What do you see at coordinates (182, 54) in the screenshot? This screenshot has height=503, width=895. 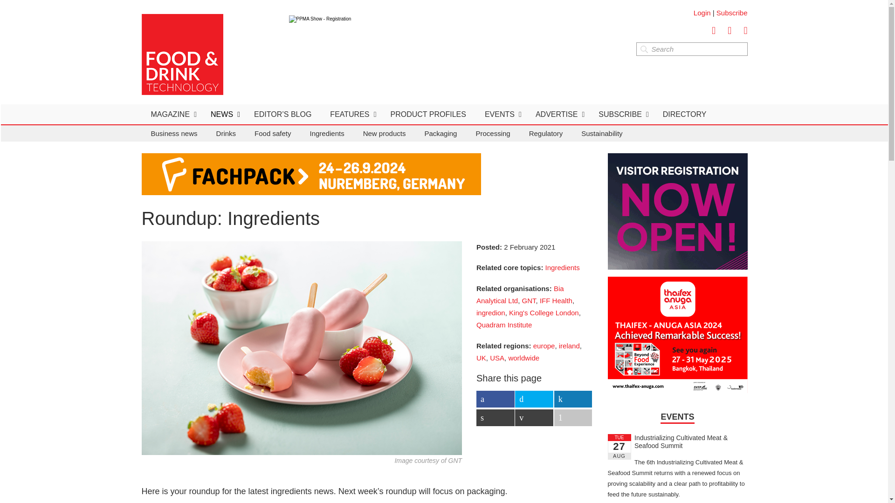 I see `Food and Drink Technology` at bounding box center [182, 54].